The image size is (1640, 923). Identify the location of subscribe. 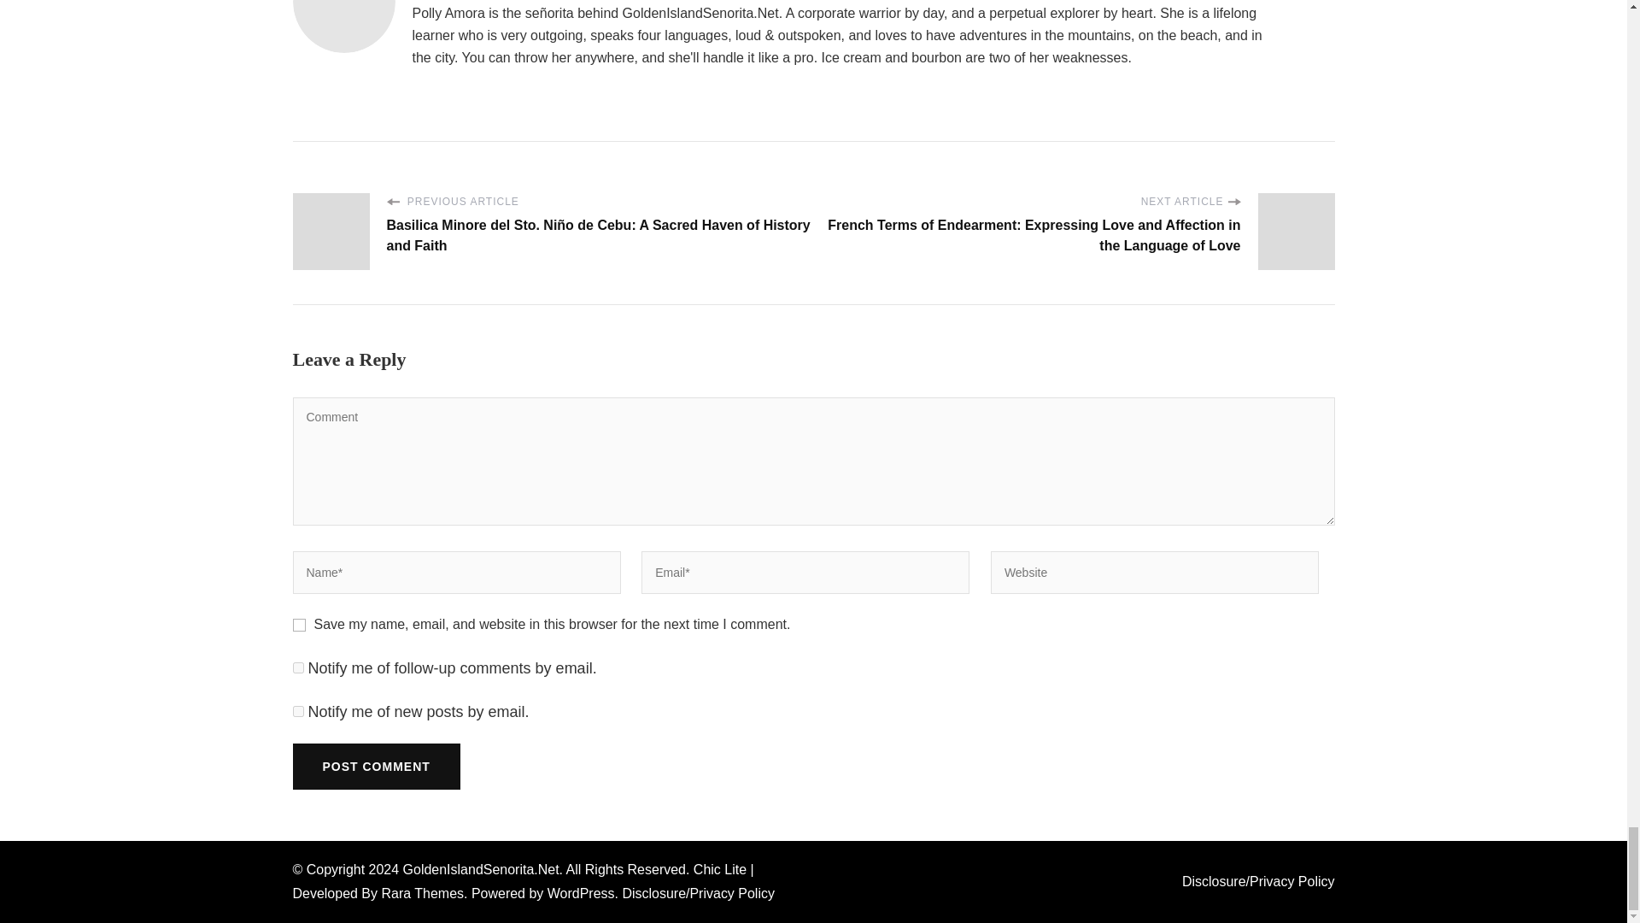
(297, 711).